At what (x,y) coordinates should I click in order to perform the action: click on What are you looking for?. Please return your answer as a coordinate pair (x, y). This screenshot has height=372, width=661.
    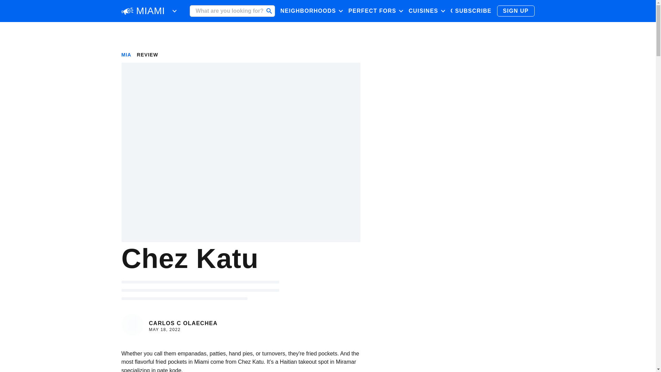
    Looking at the image, I should click on (232, 11).